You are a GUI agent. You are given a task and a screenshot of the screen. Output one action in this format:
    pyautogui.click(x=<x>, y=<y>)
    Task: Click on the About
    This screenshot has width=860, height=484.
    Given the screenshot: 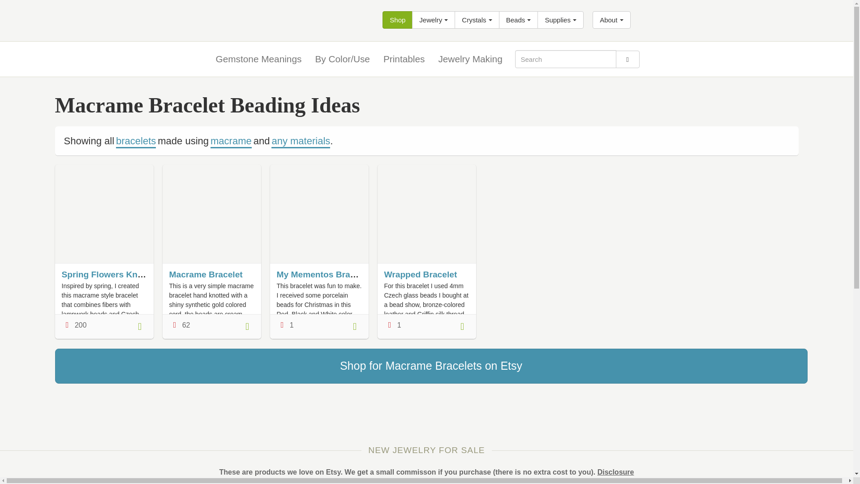 What is the action you would take?
    pyautogui.click(x=611, y=20)
    